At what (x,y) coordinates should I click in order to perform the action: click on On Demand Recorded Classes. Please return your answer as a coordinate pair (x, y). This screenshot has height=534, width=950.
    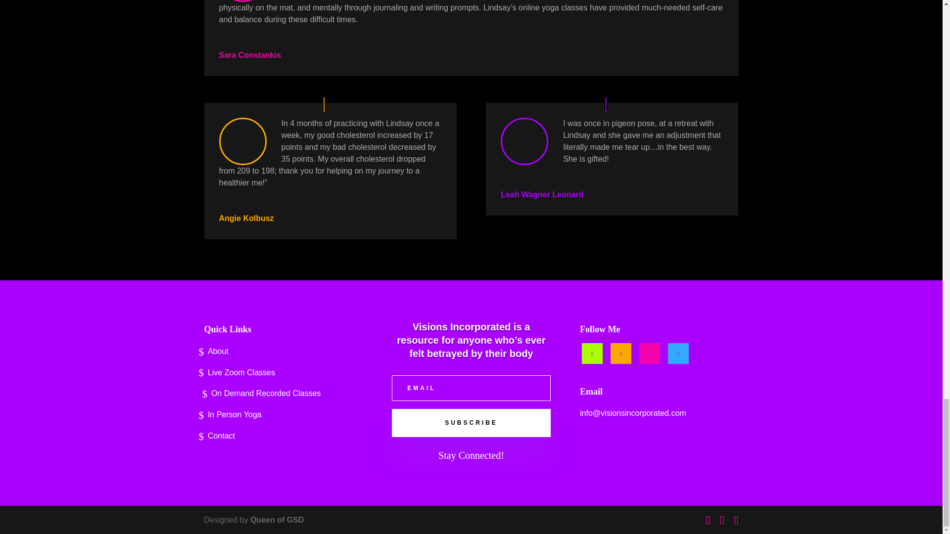
    Looking at the image, I should click on (283, 396).